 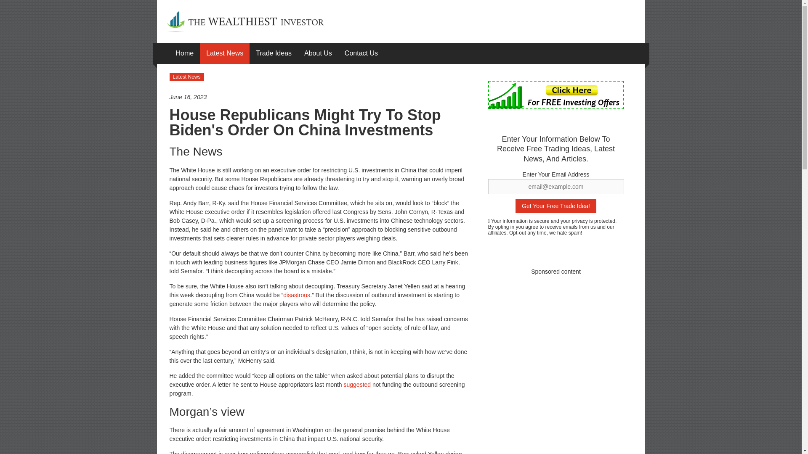 I want to click on Contact Us, so click(x=361, y=53).